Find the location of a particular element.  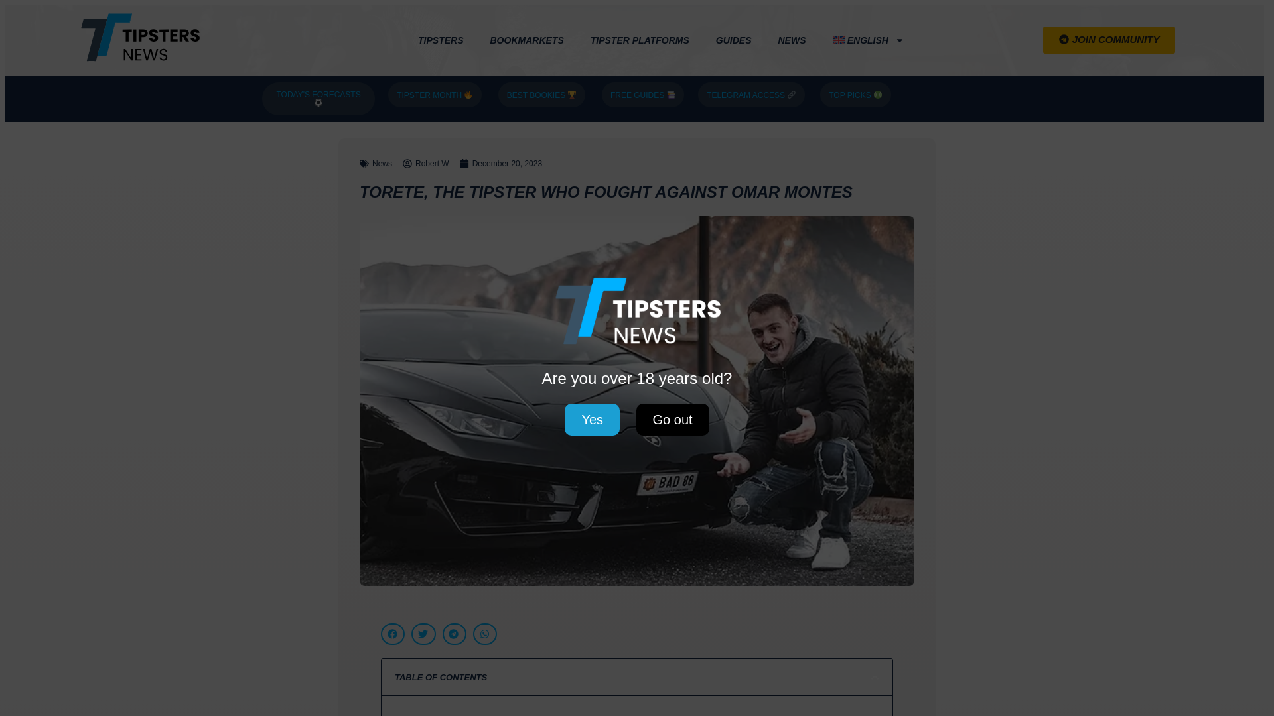

NEWS is located at coordinates (792, 40).